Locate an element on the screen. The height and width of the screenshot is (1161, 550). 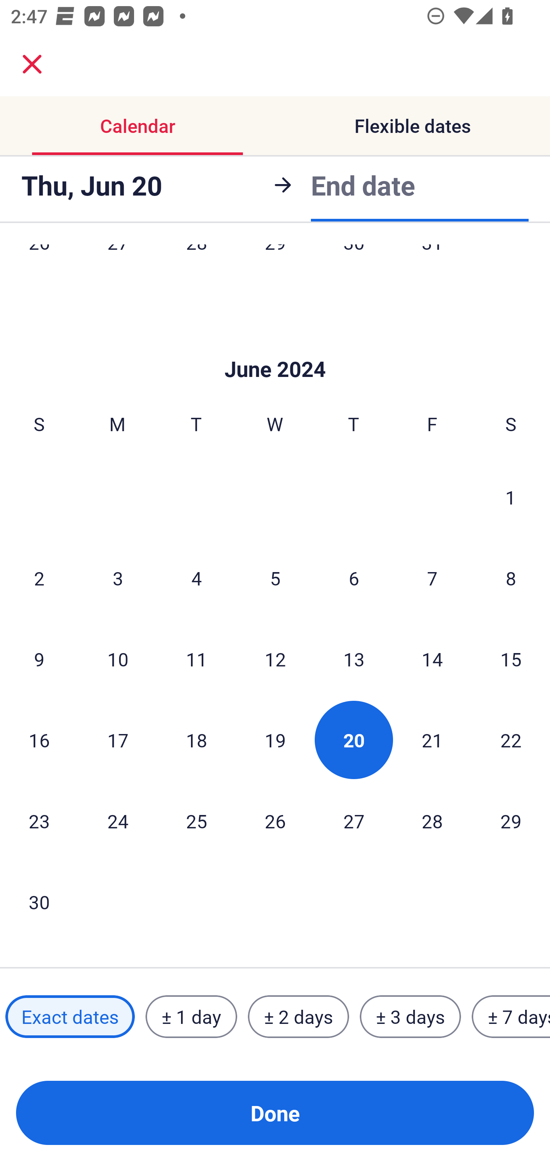
29 Saturday, June 29, 2024 is located at coordinates (511, 820).